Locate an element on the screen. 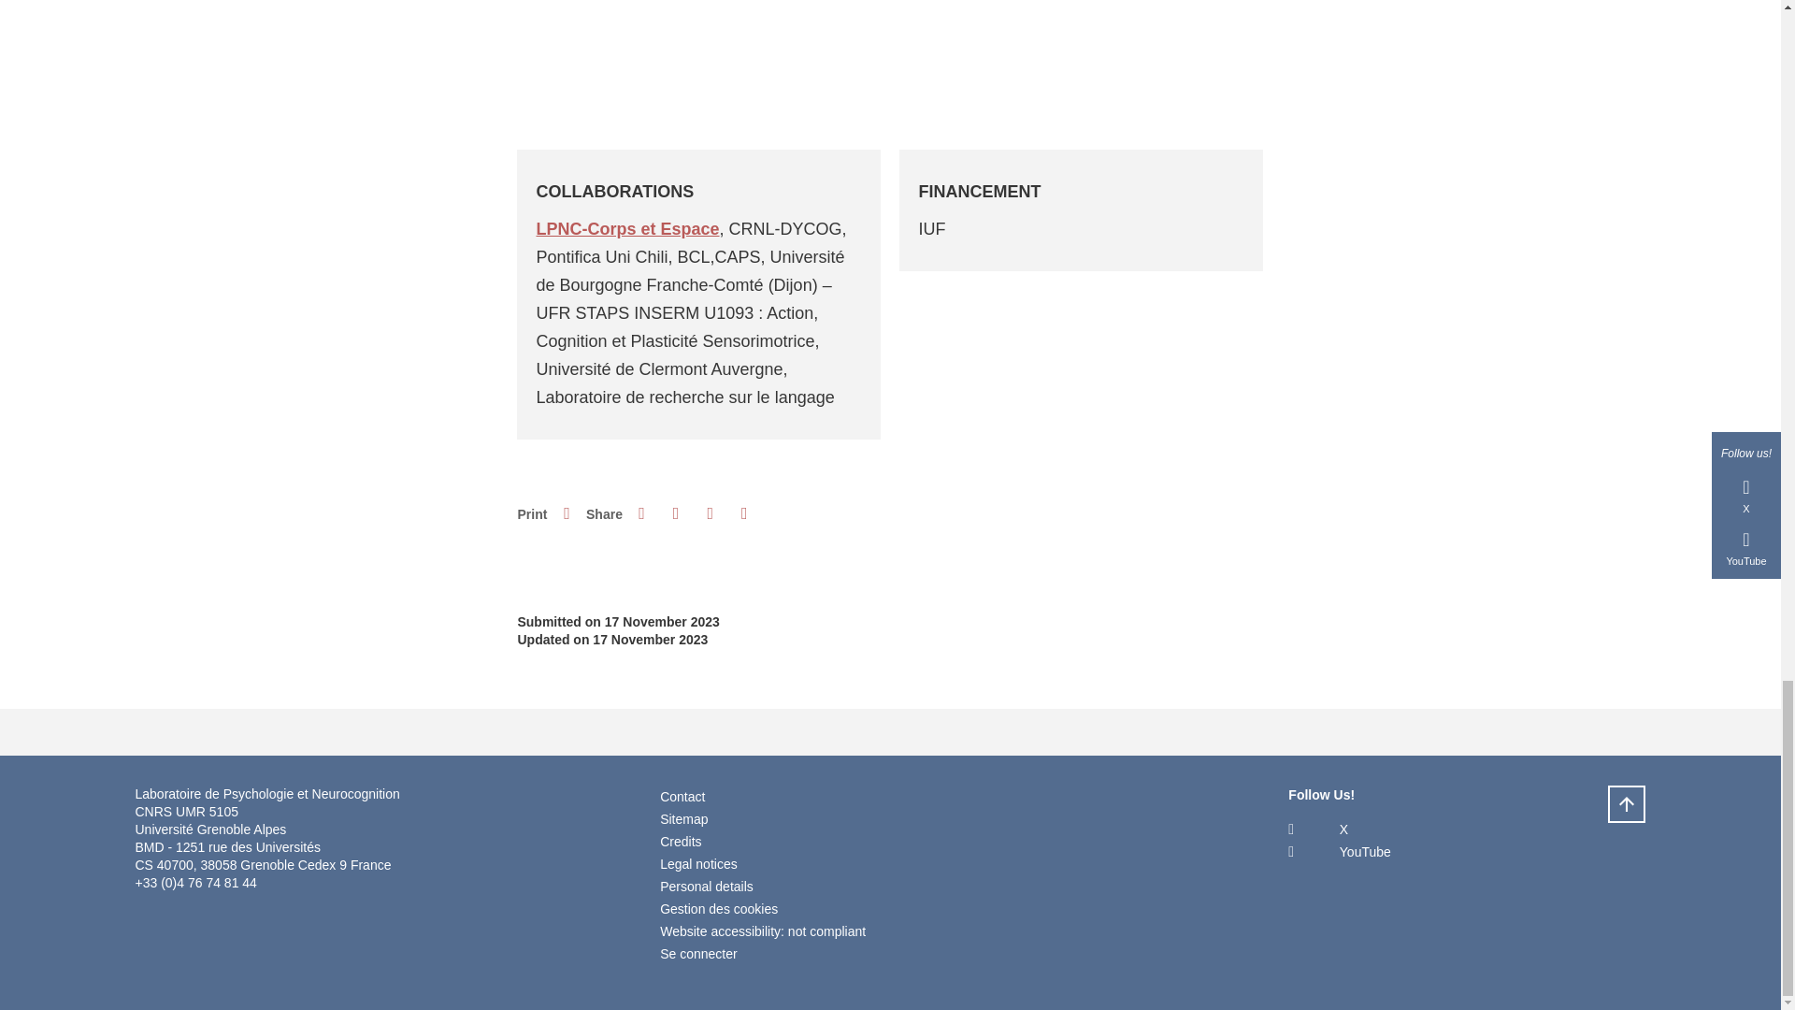 This screenshot has height=1010, width=1795. X is located at coordinates (1318, 829).